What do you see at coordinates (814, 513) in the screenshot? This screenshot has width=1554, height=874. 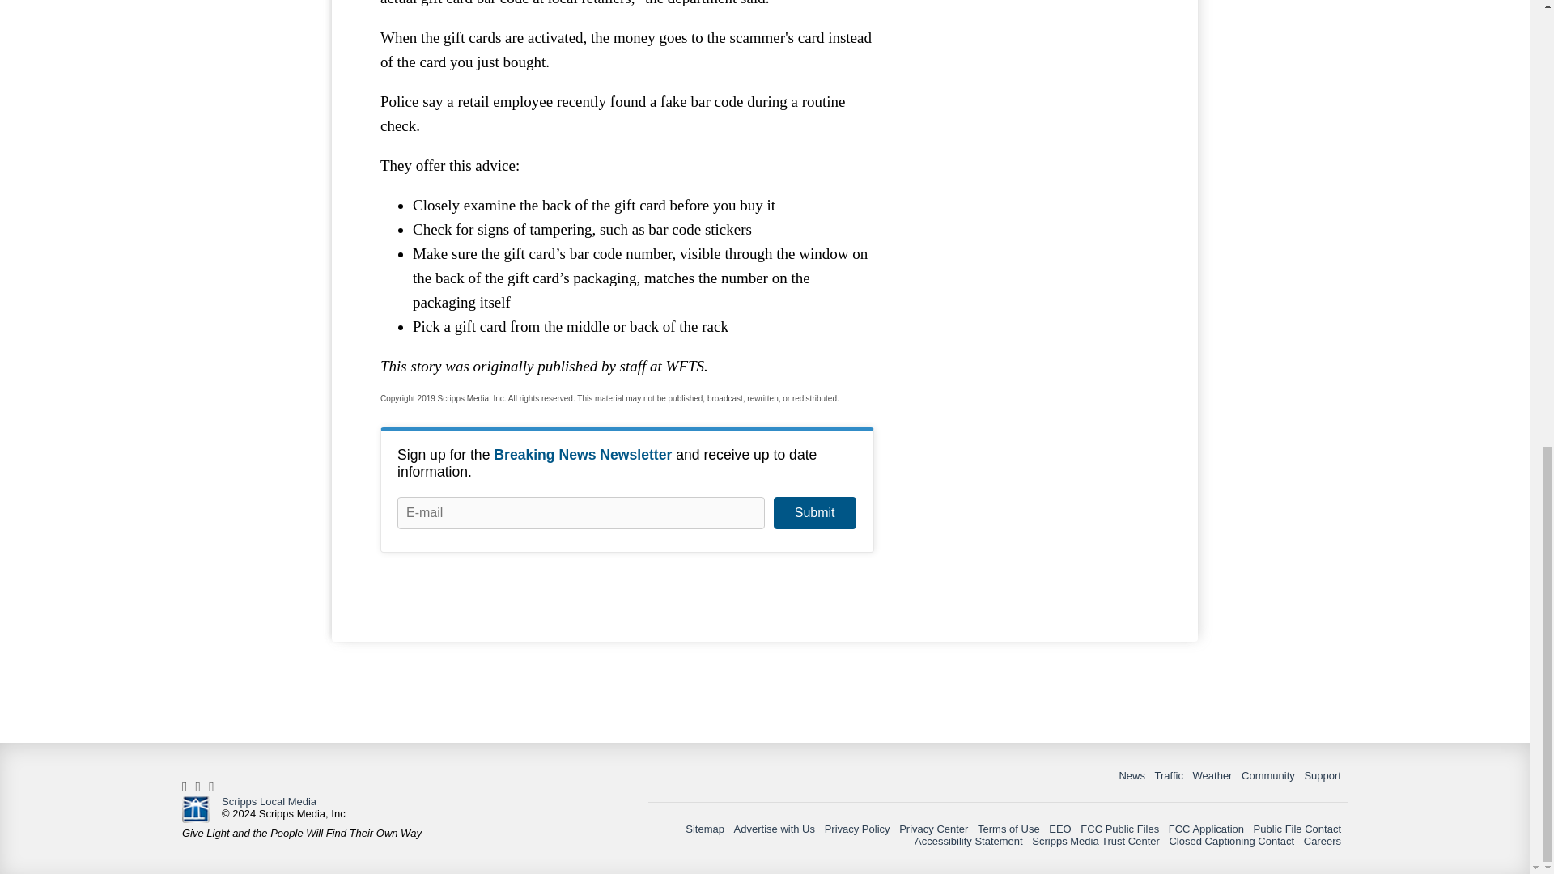 I see `Submit` at bounding box center [814, 513].